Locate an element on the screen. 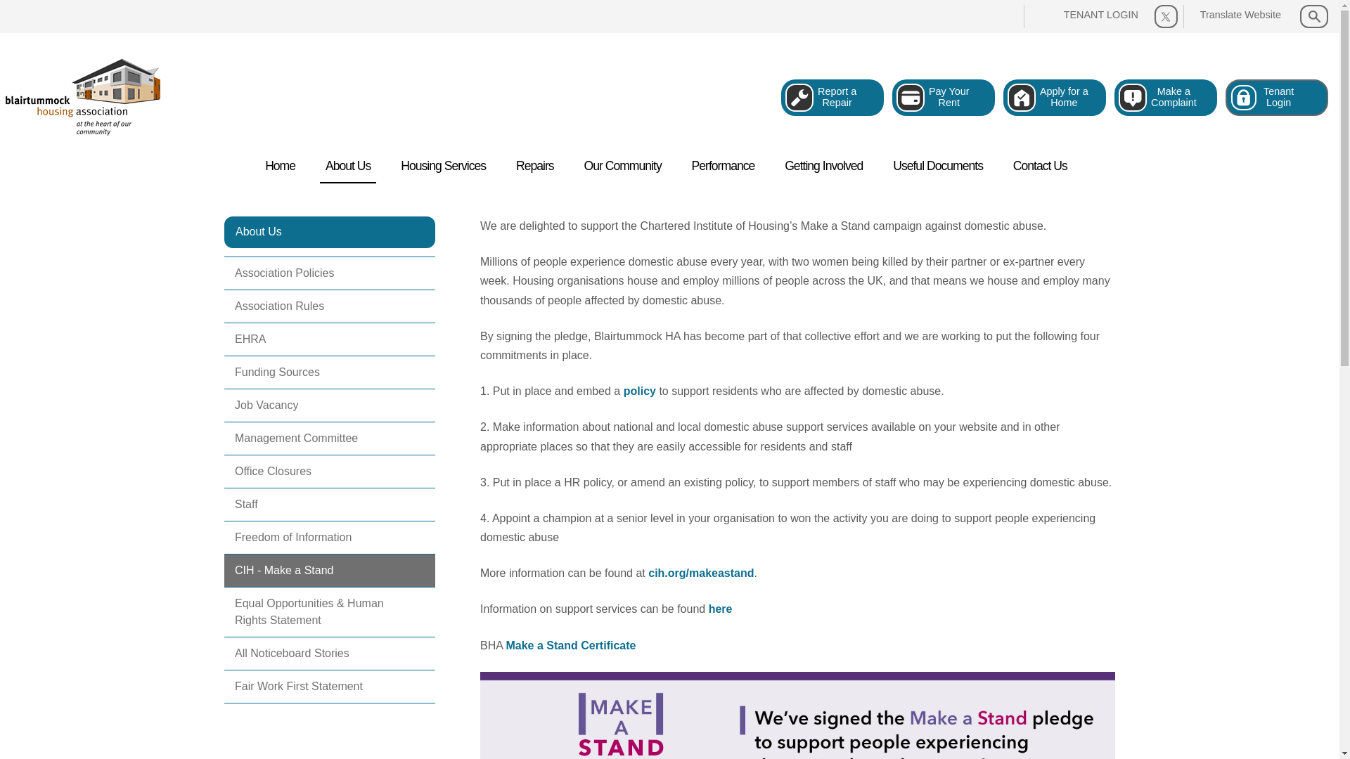 This screenshot has width=1350, height=759. Home is located at coordinates (443, 166).